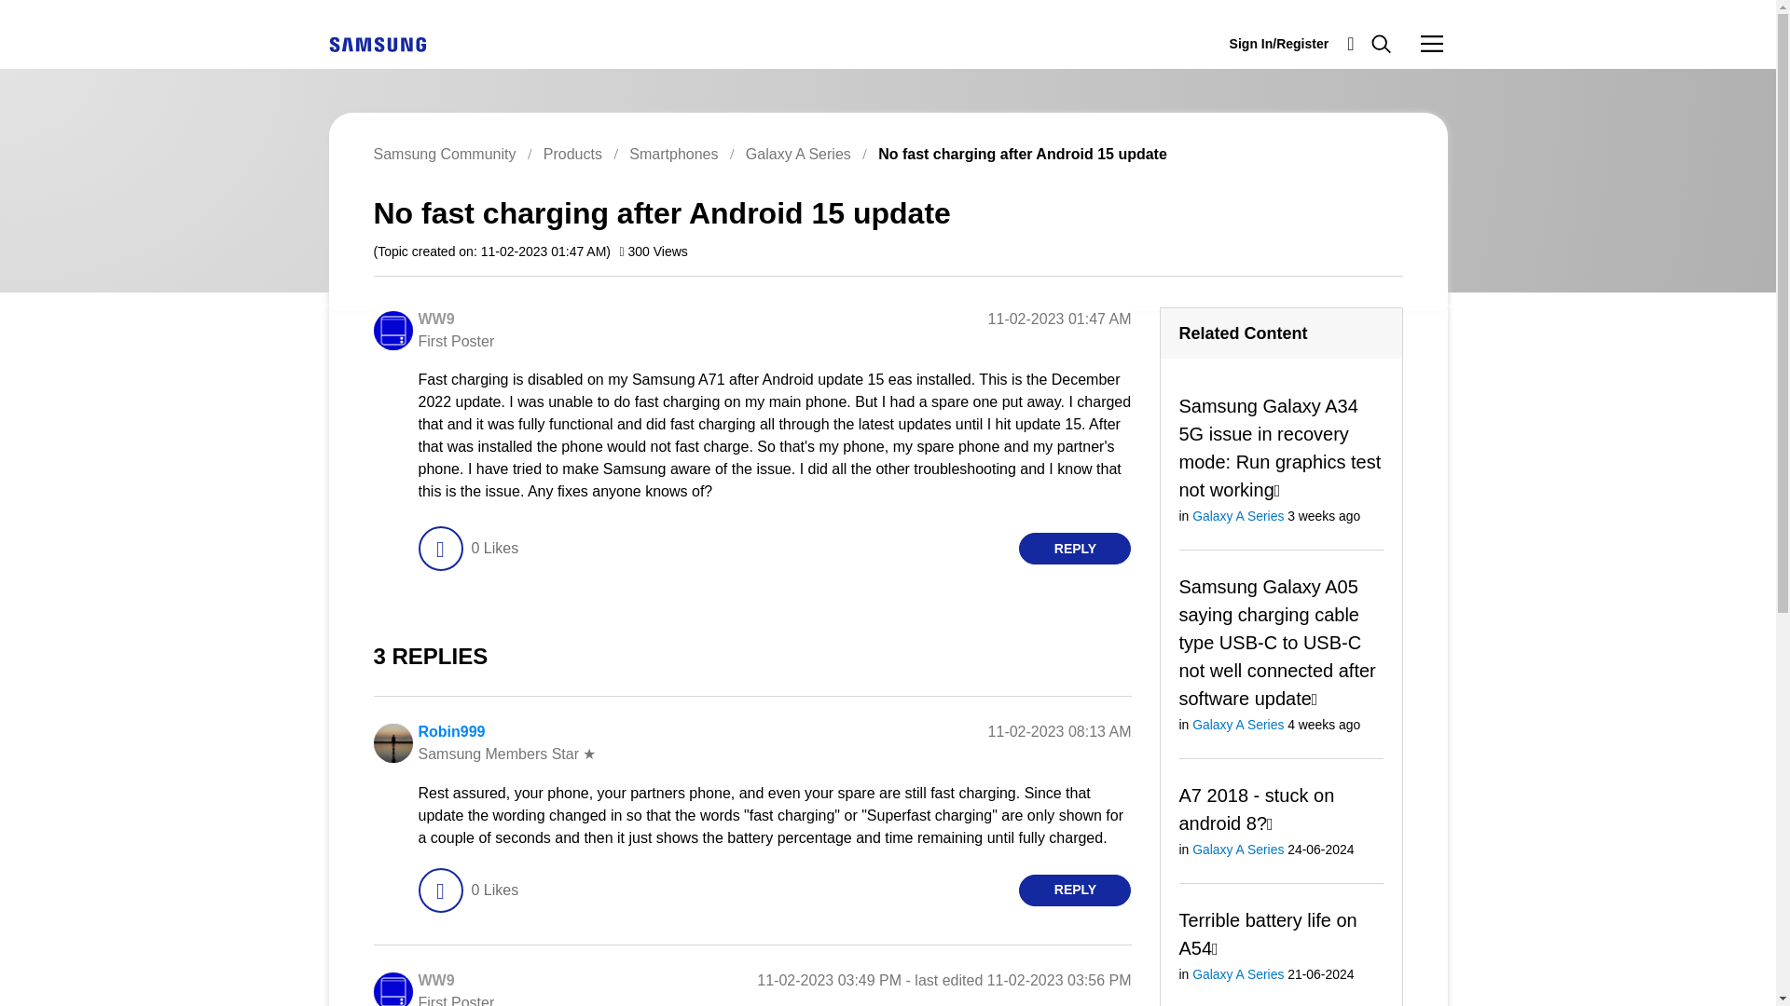 The height and width of the screenshot is (1006, 1790). Describe the element at coordinates (1074, 890) in the screenshot. I see `REPLY` at that location.